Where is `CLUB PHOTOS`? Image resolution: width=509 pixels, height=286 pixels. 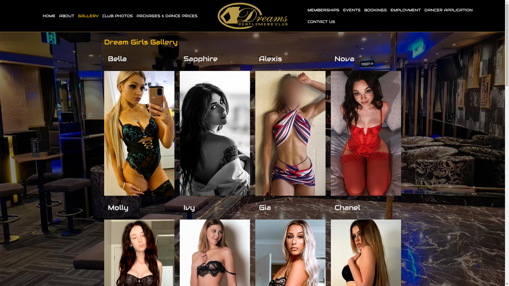 CLUB PHOTOS is located at coordinates (118, 16).